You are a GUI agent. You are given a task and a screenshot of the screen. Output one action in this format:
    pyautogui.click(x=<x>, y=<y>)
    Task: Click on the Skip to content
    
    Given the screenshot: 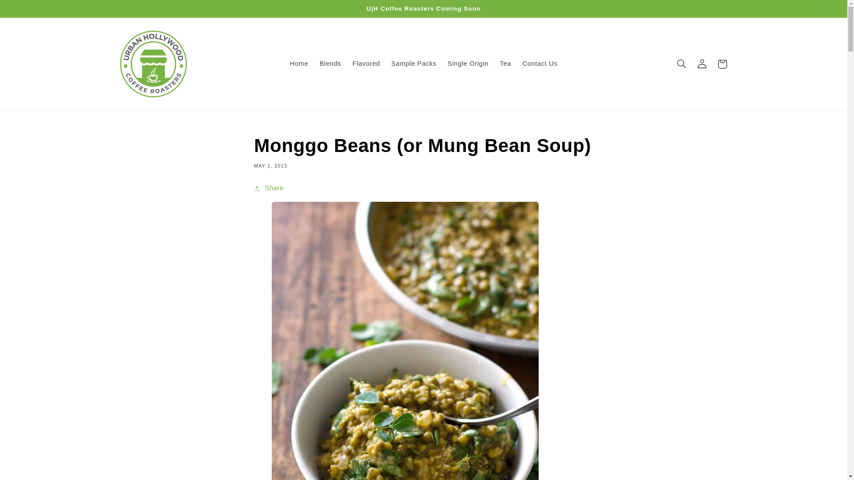 What is the action you would take?
    pyautogui.click(x=28, y=10)
    